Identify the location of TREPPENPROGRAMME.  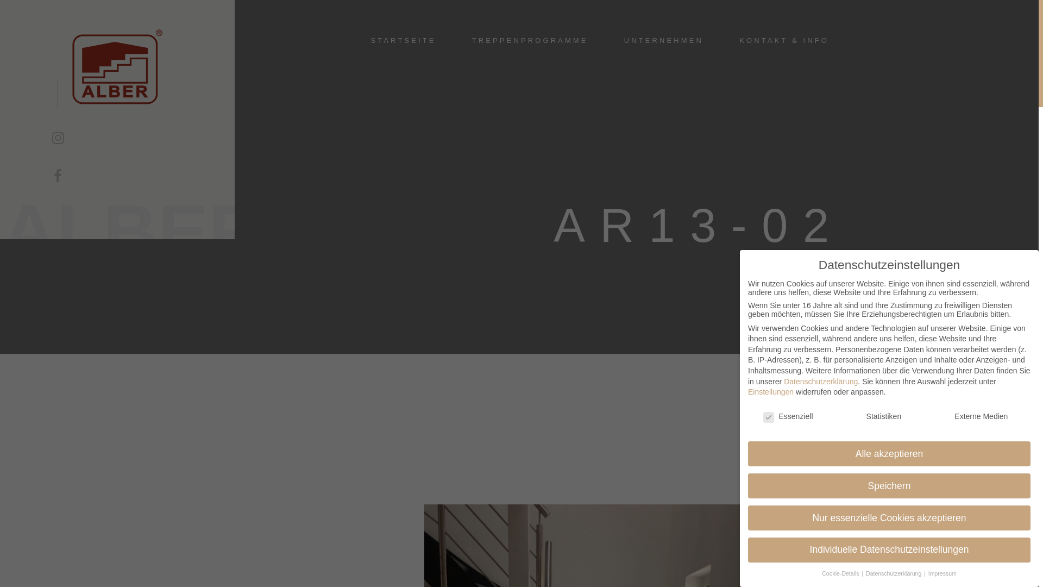
(530, 40).